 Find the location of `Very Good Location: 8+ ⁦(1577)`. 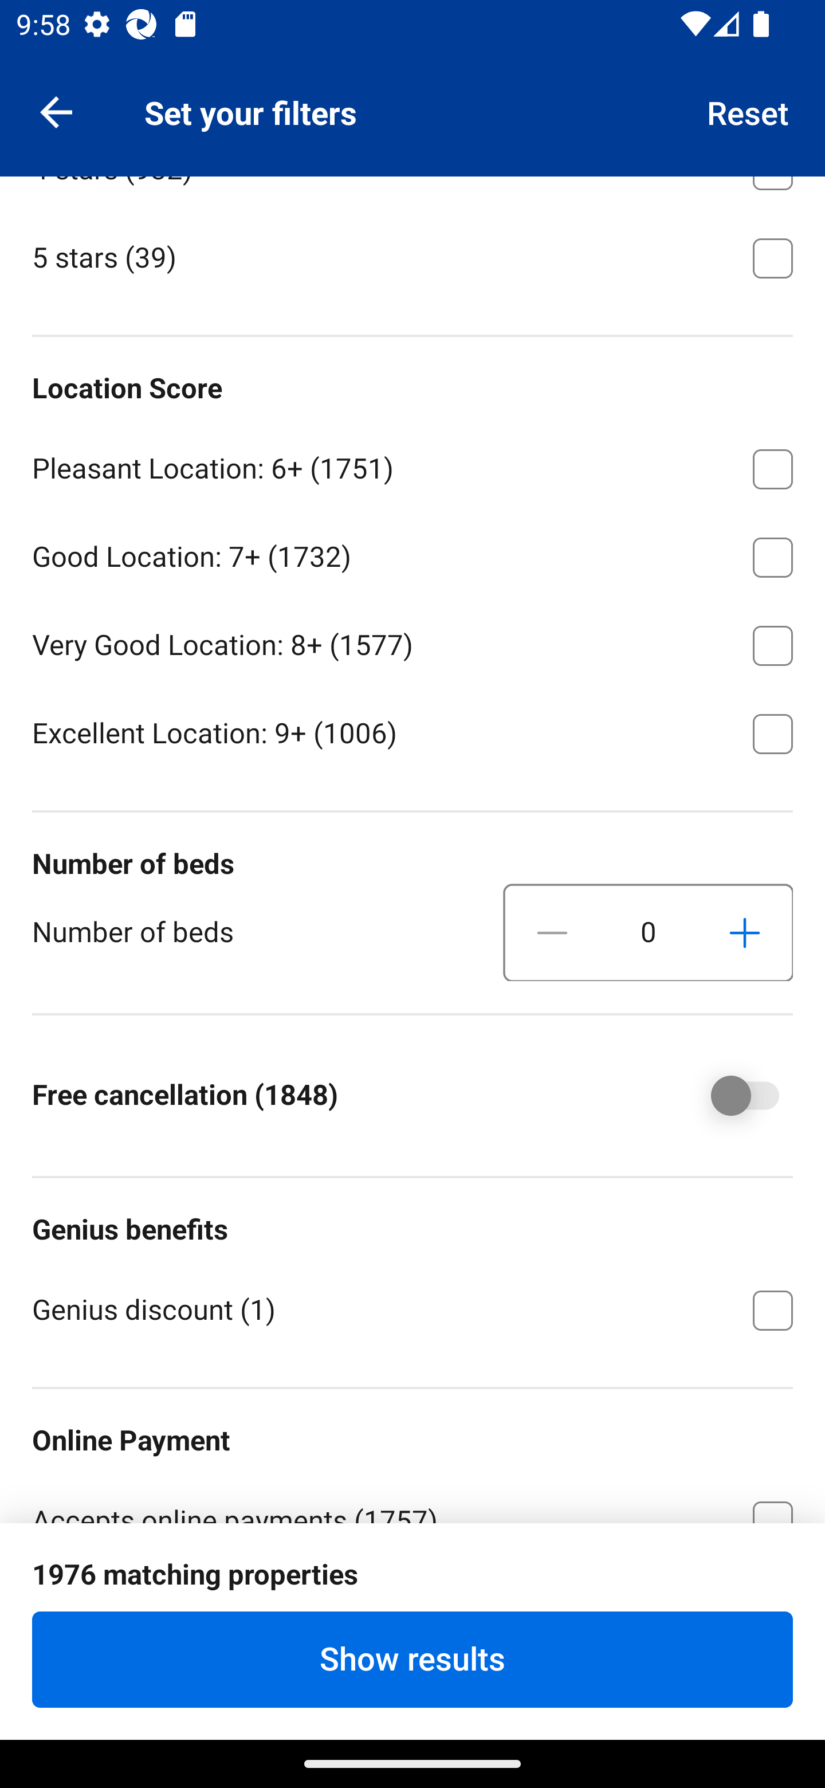

Very Good Location: 8+ ⁦(1577) is located at coordinates (412, 642).